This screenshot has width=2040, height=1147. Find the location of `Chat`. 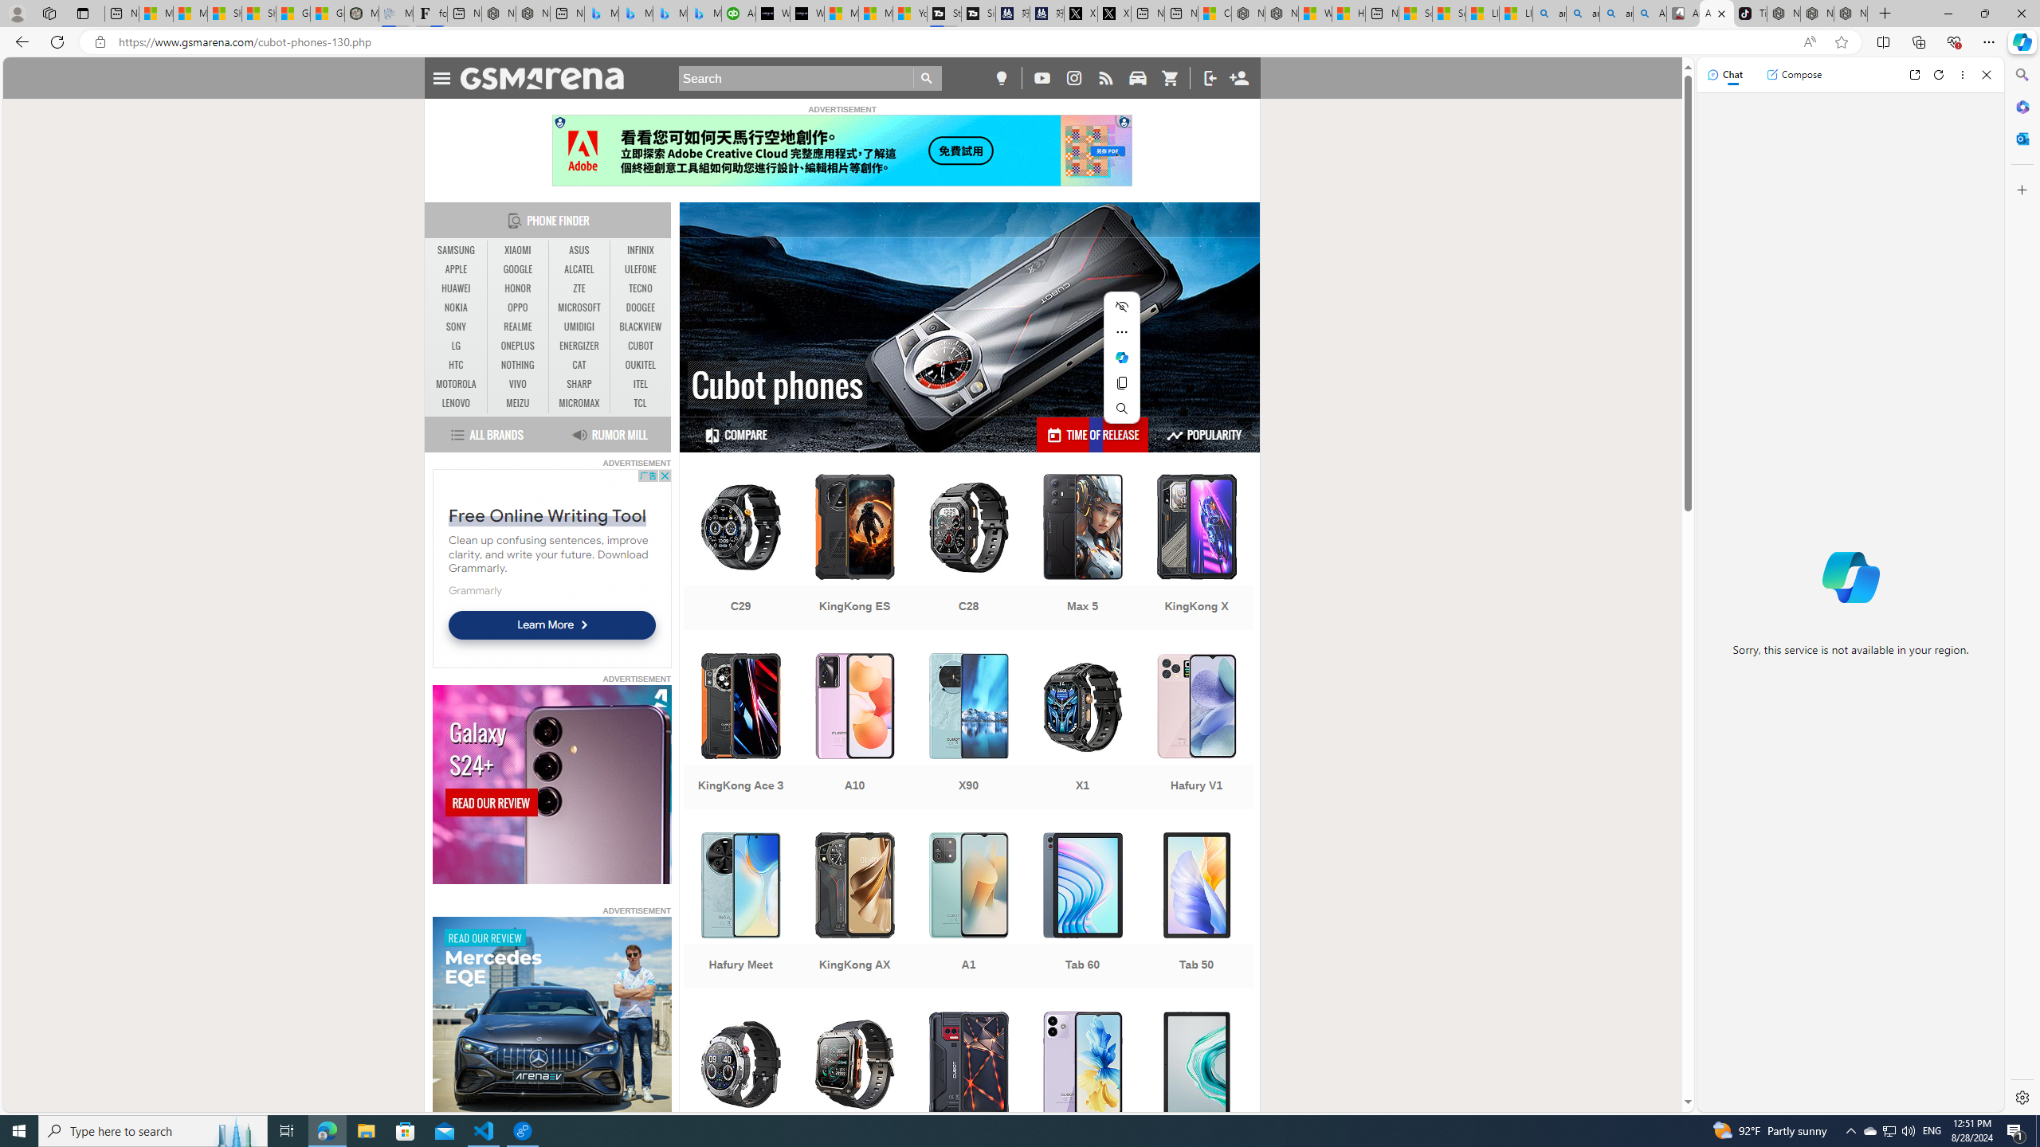

Chat is located at coordinates (1725, 74).